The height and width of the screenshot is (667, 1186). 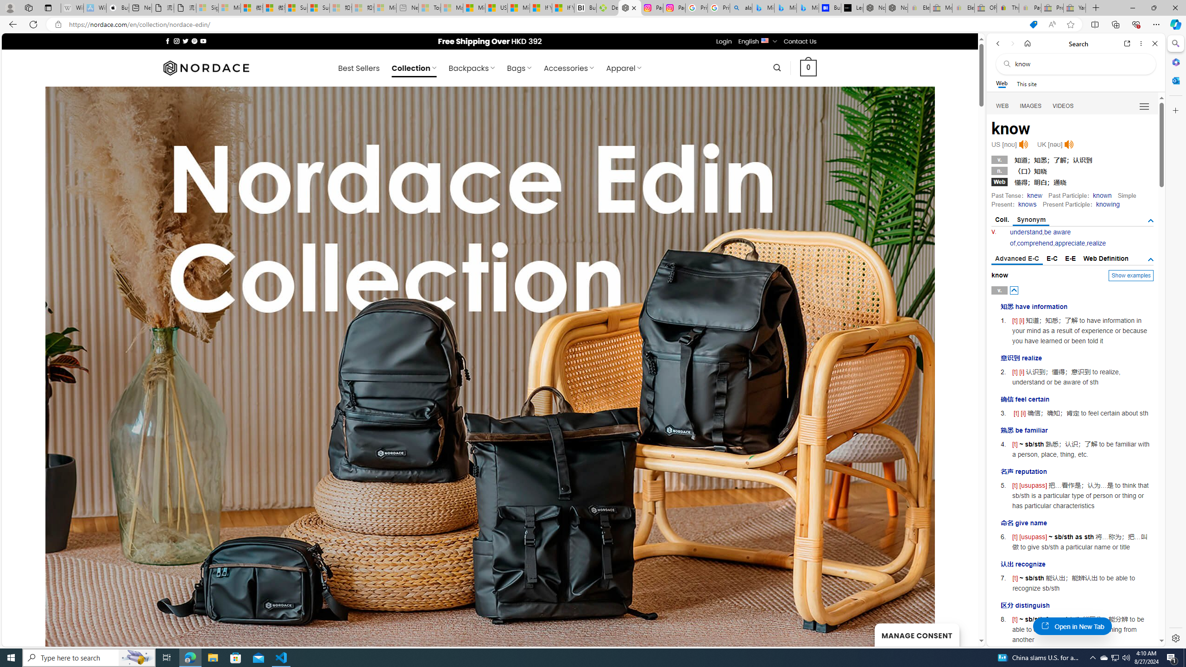 What do you see at coordinates (801, 42) in the screenshot?
I see `Contact Us` at bounding box center [801, 42].